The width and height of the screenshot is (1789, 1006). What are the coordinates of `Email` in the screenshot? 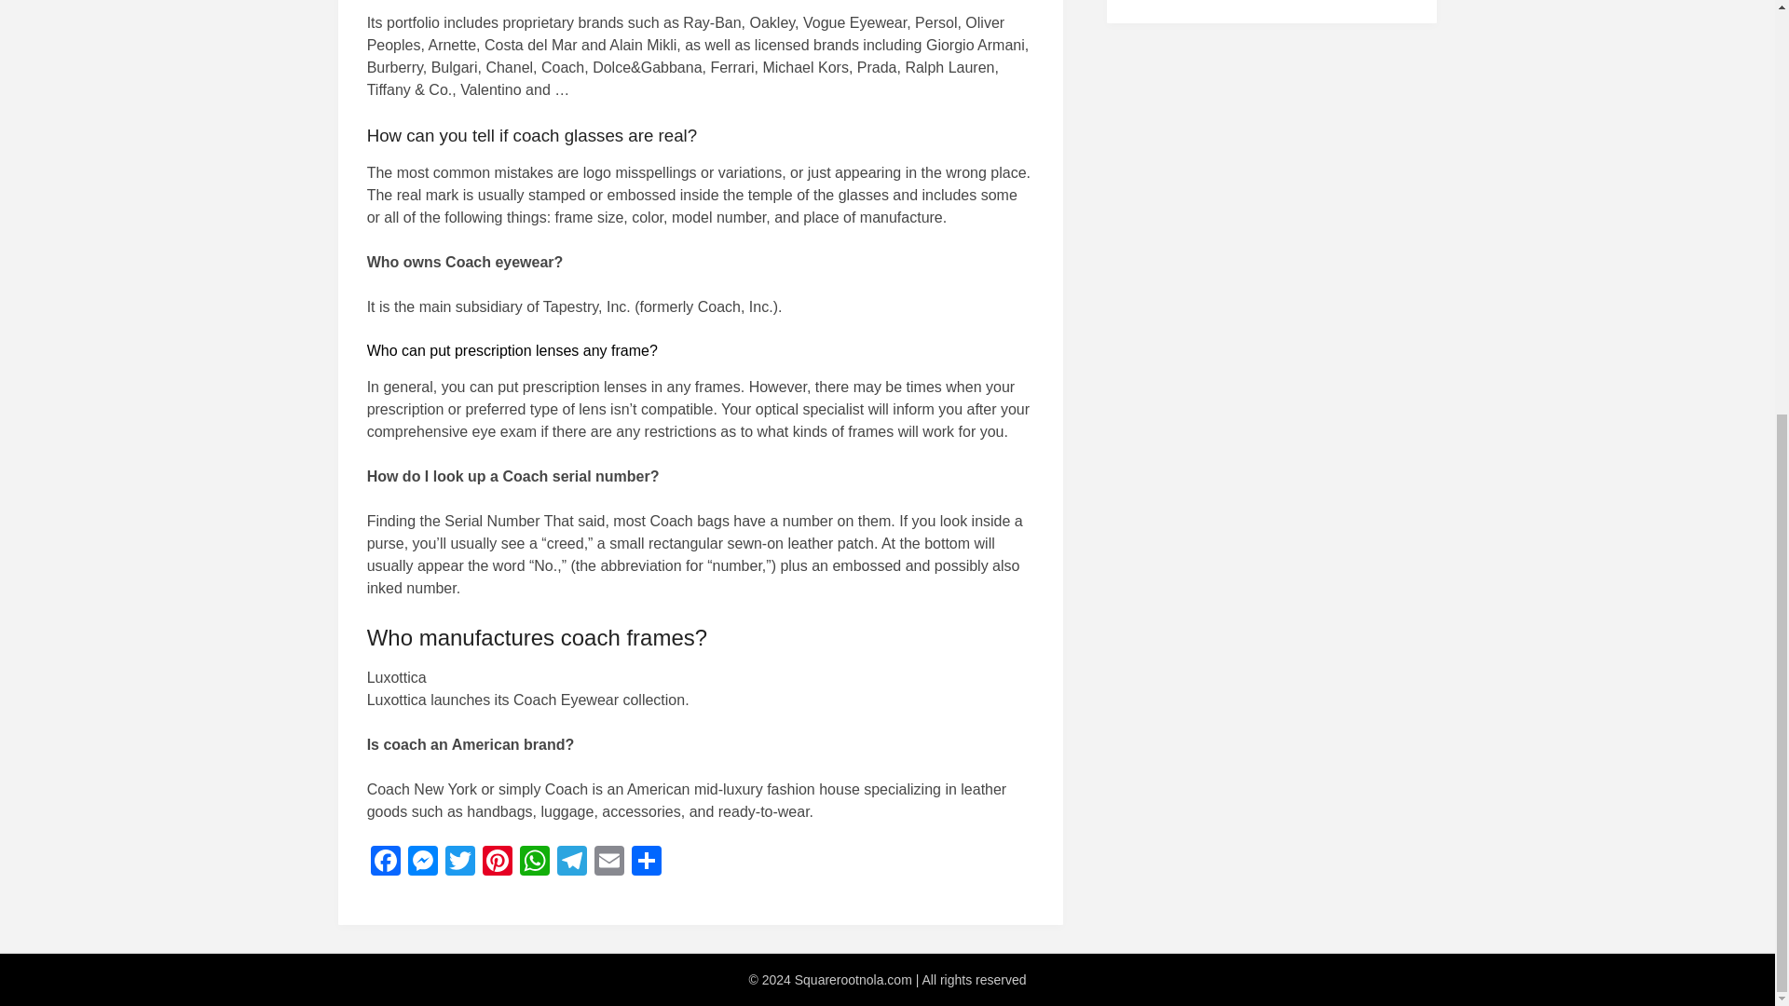 It's located at (608, 863).